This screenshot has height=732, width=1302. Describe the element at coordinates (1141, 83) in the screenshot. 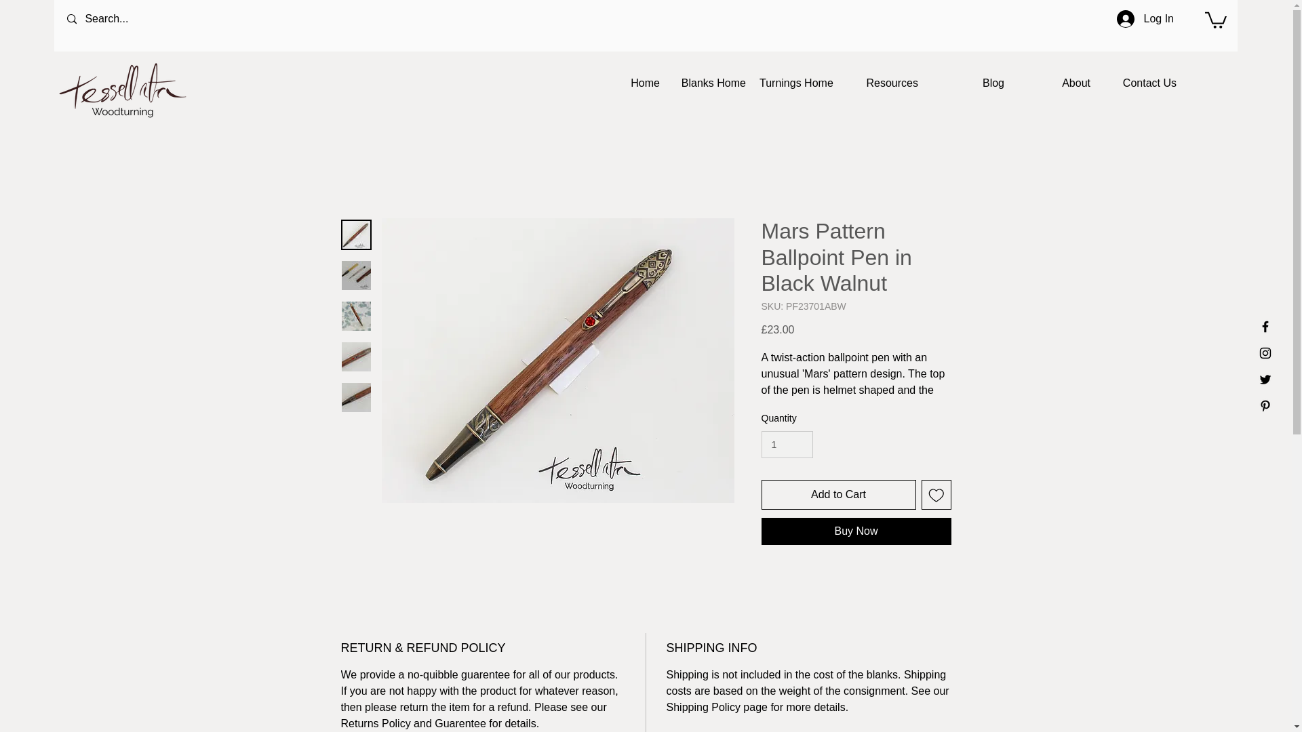

I see `Contact Us` at that location.